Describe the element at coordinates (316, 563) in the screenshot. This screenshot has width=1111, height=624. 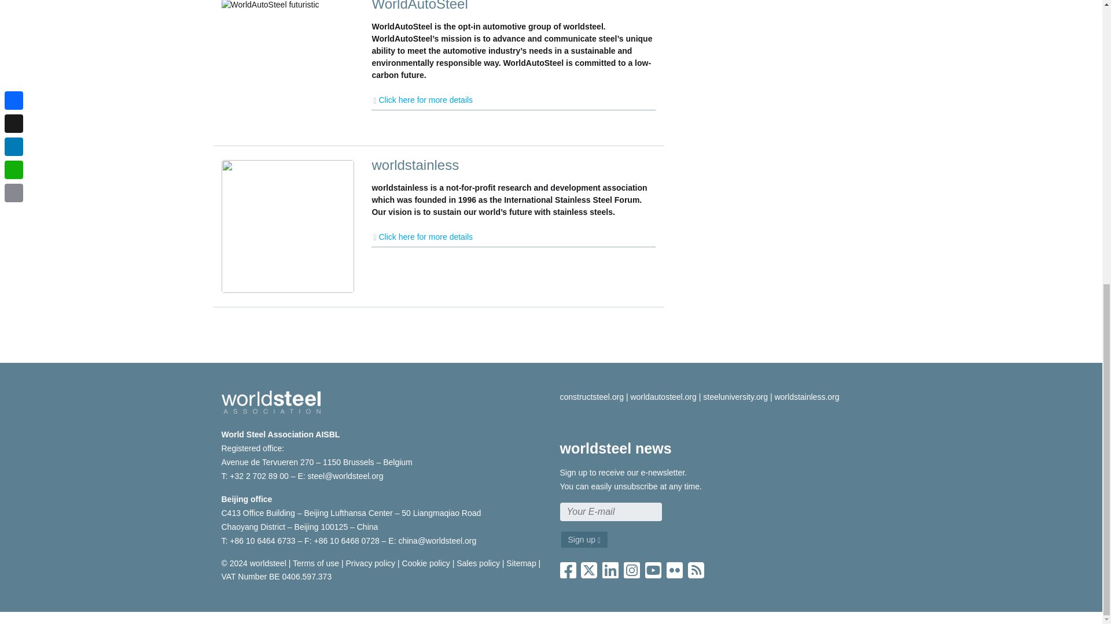
I see `Terms of use` at that location.